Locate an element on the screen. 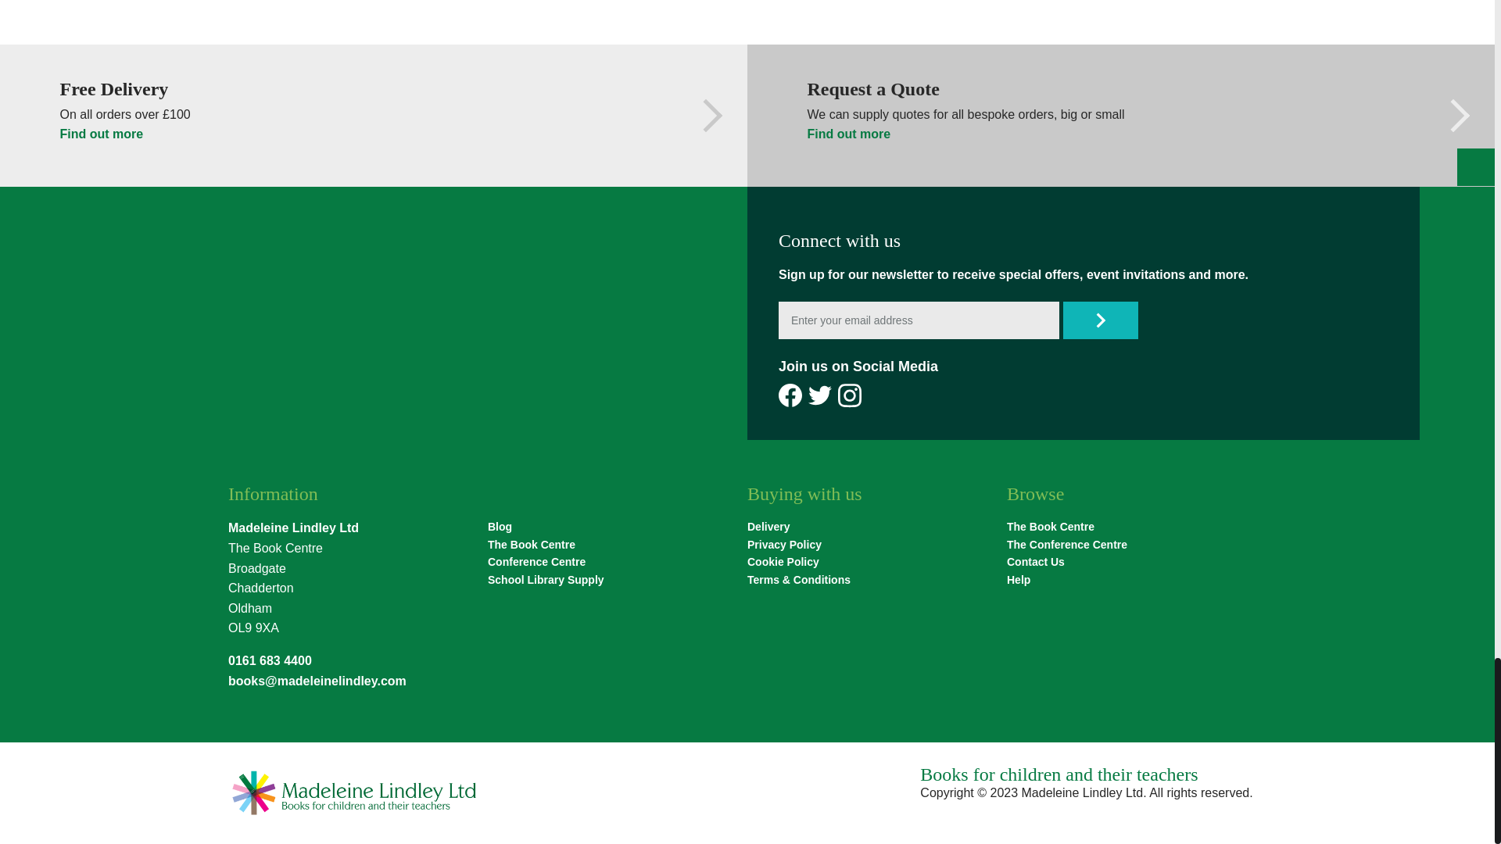 Image resolution: width=1501 pixels, height=844 pixels. Delivery Information is located at coordinates (768, 527).